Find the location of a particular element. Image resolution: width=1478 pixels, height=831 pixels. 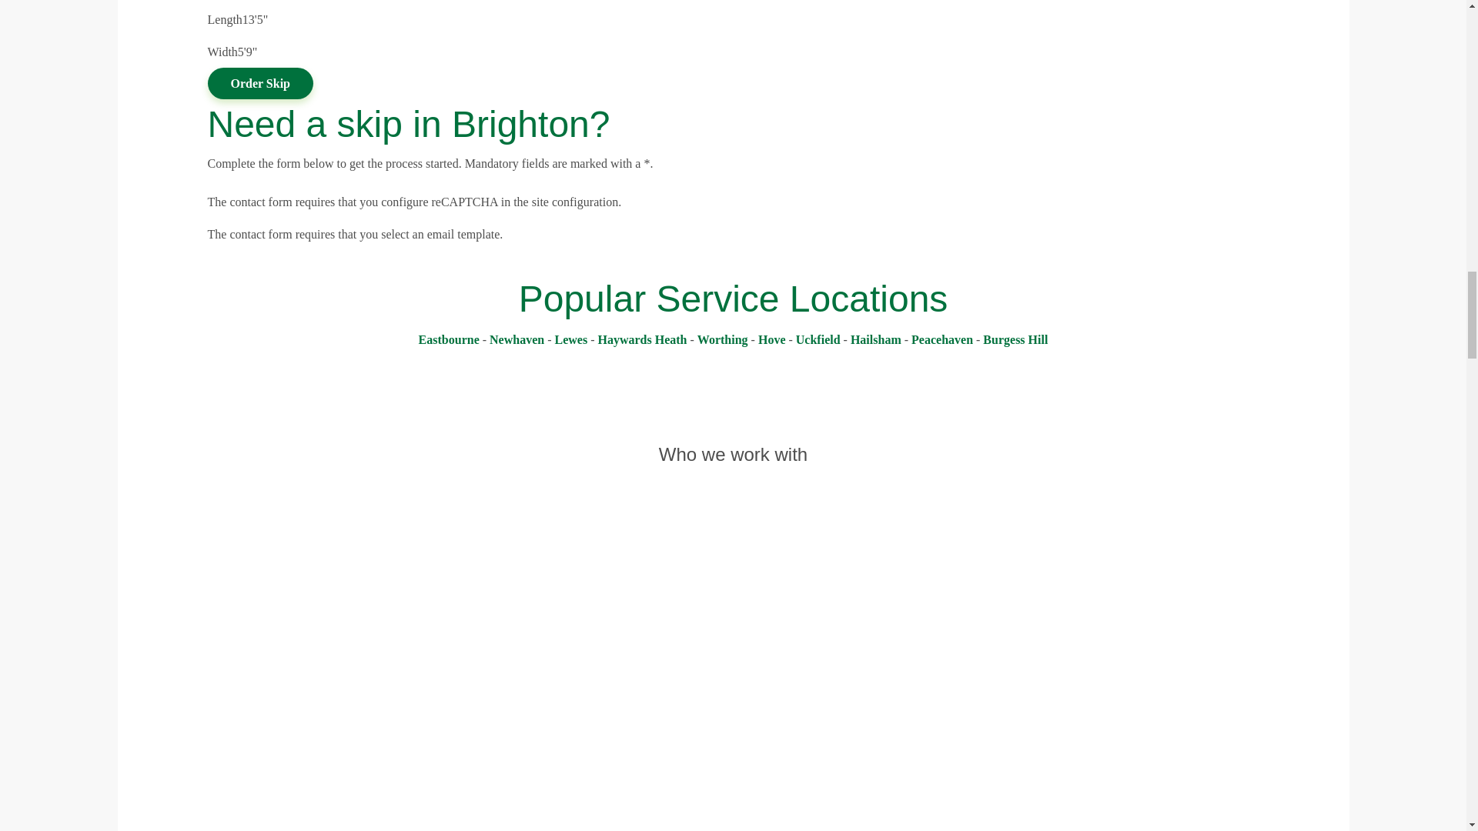

Hailsham is located at coordinates (876, 340).